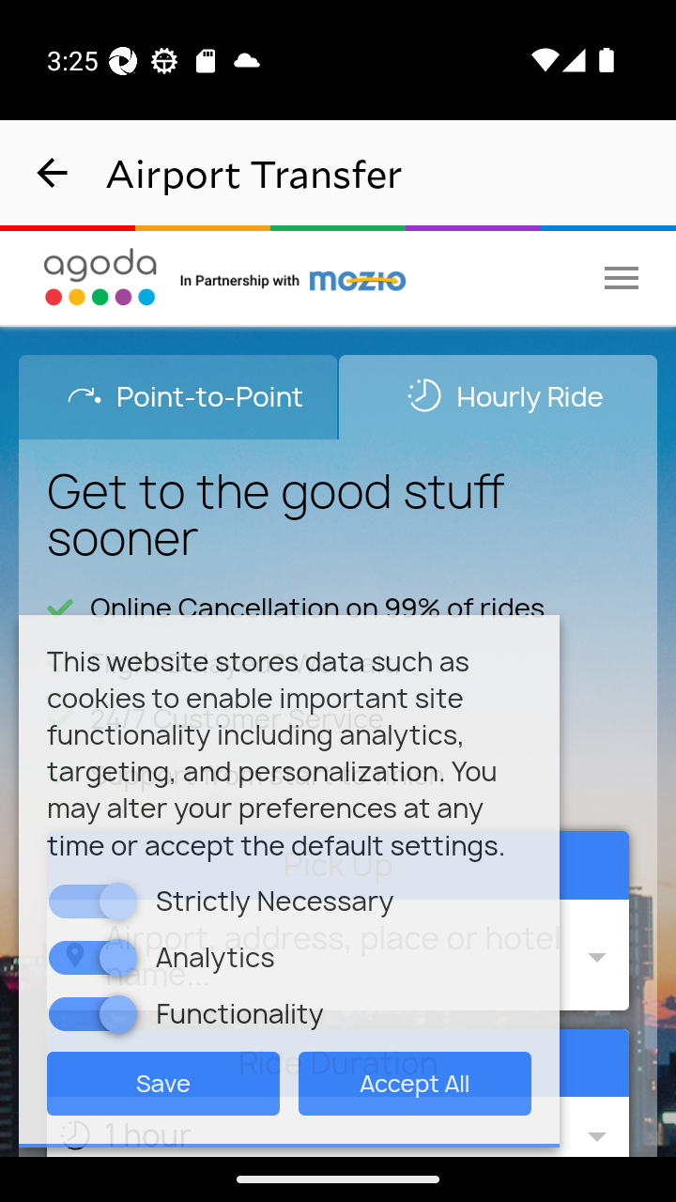 The height and width of the screenshot is (1202, 676). I want to click on Analytics, so click(118, 956).